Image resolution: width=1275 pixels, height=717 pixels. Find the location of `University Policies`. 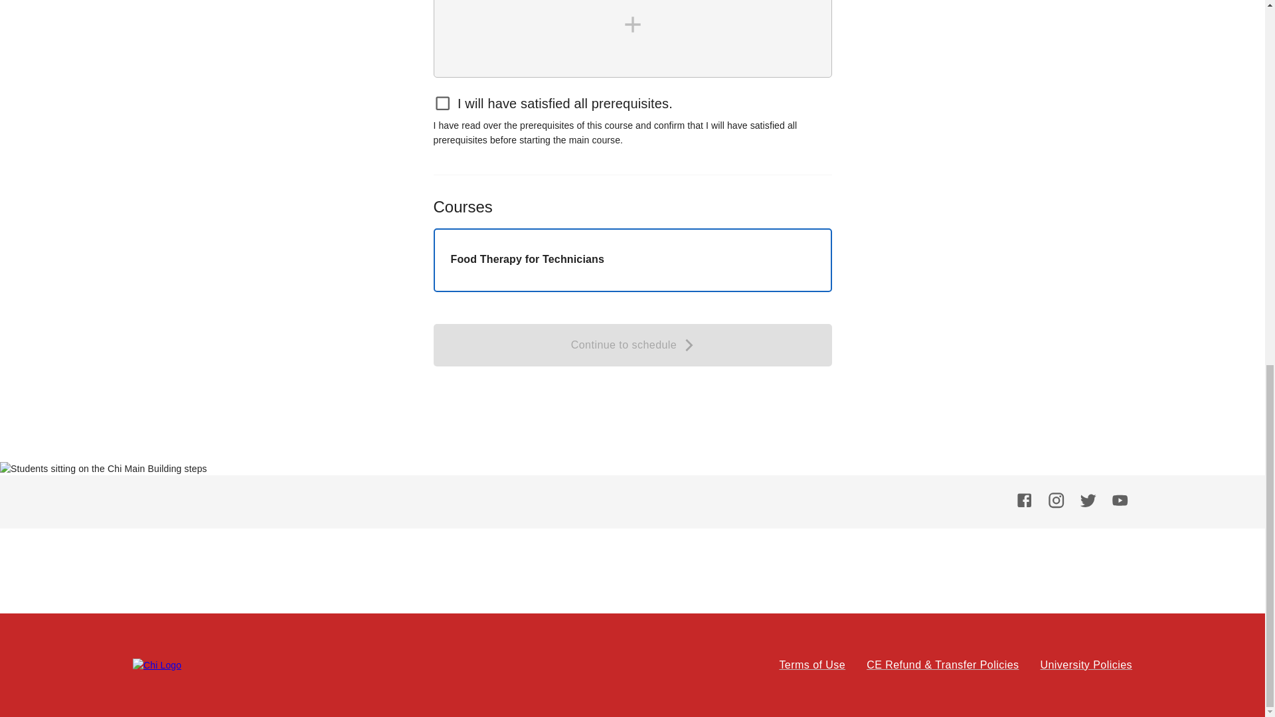

University Policies is located at coordinates (1086, 665).